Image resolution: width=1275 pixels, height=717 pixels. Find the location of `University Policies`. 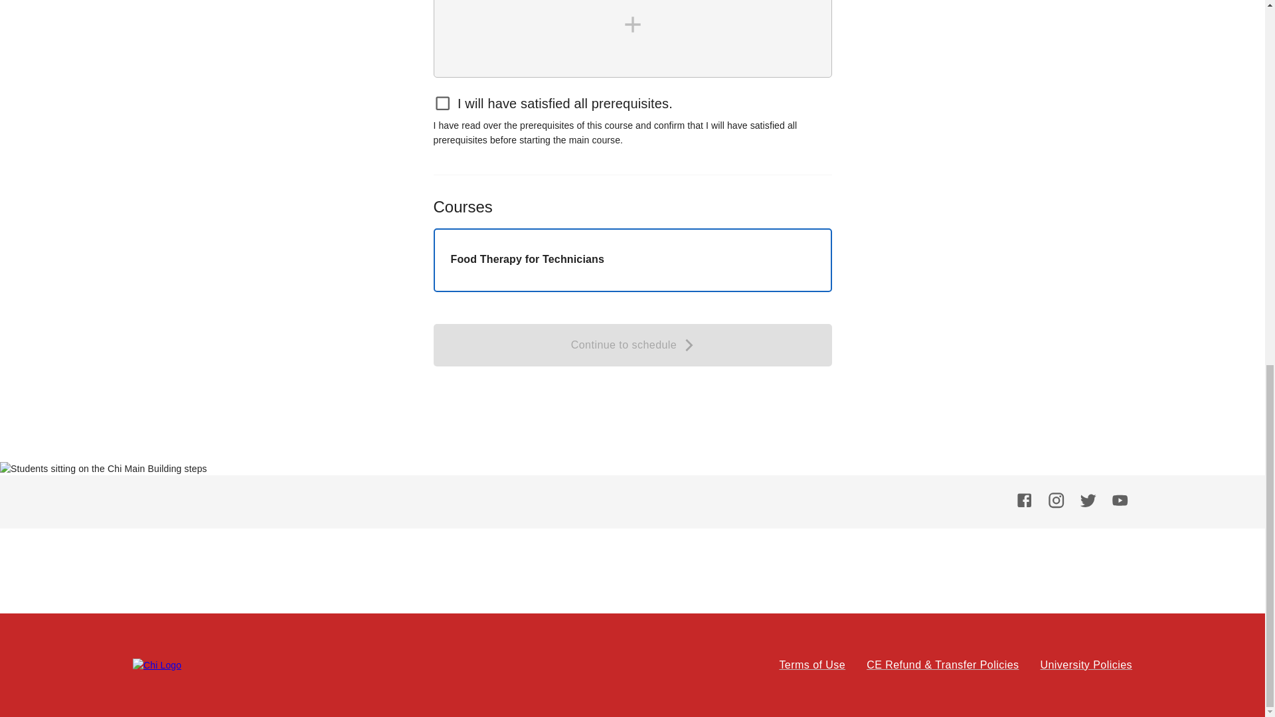

University Policies is located at coordinates (1086, 665).